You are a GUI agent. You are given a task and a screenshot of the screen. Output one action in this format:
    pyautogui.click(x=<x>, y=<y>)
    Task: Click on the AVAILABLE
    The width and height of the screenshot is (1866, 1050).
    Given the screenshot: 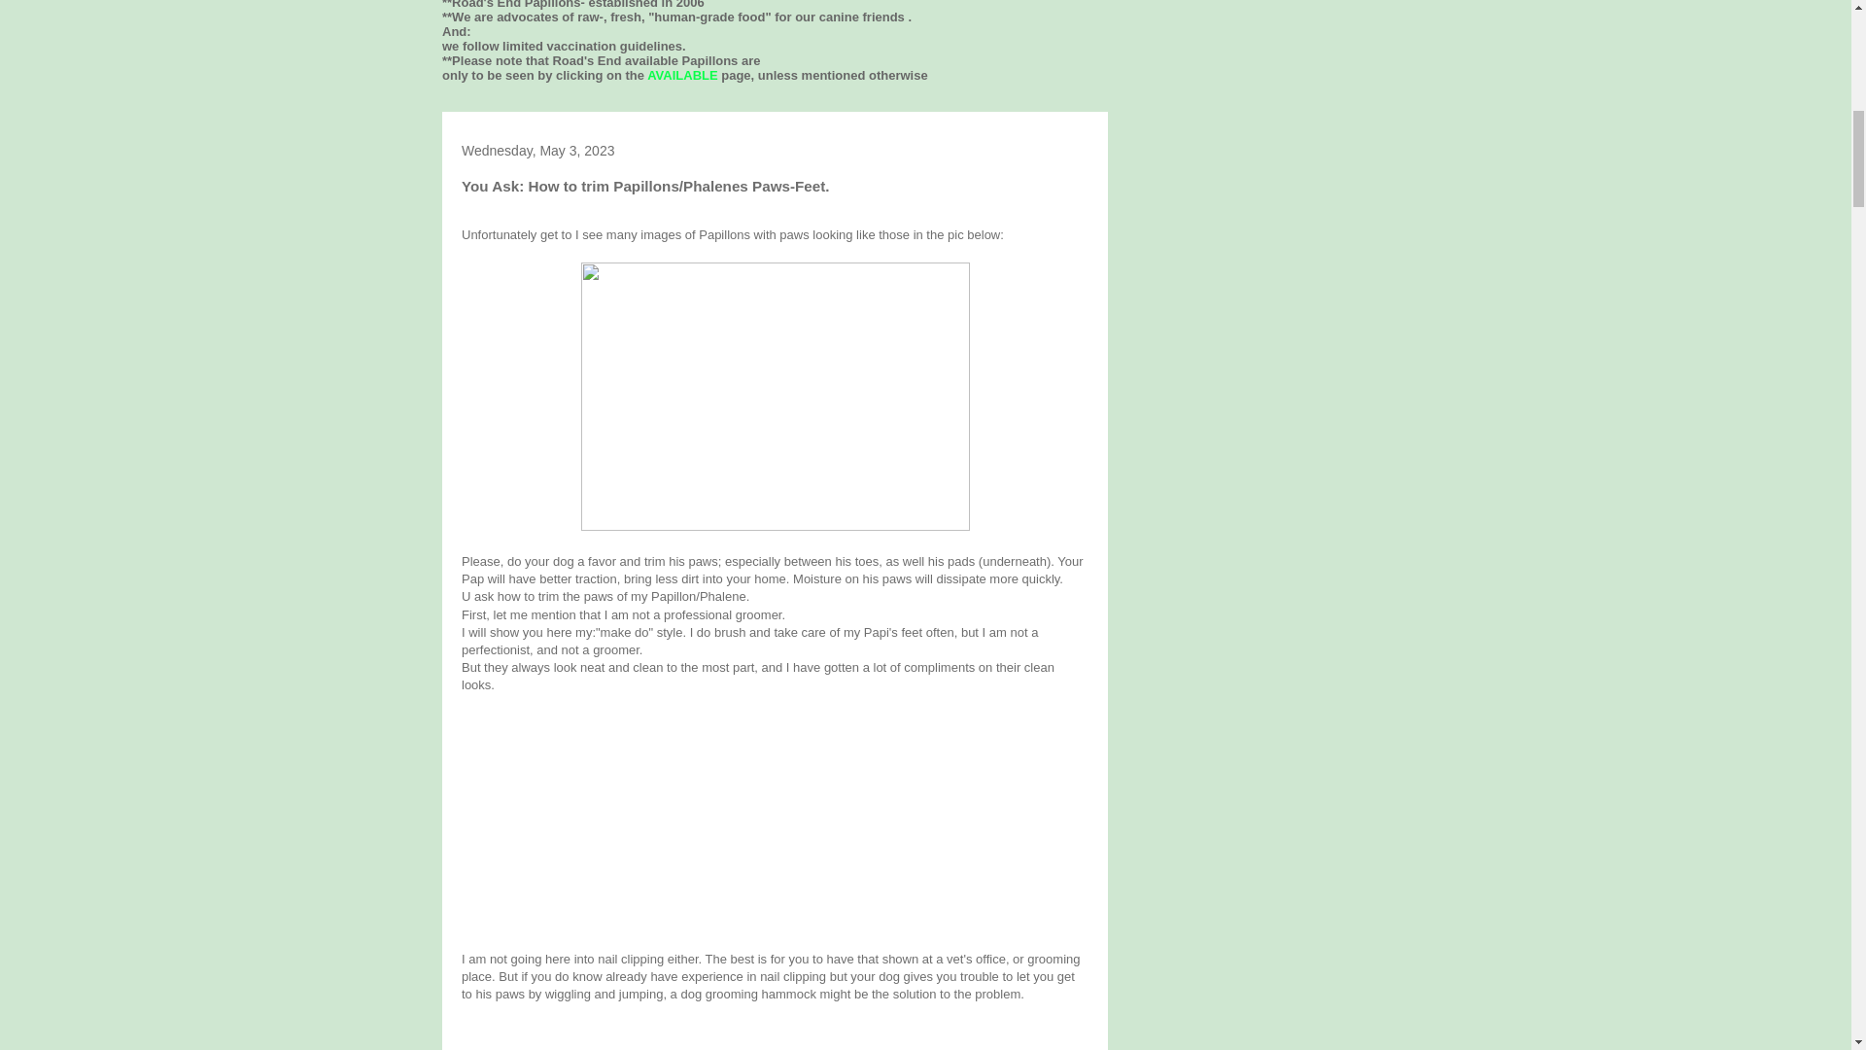 What is the action you would take?
    pyautogui.click(x=682, y=76)
    